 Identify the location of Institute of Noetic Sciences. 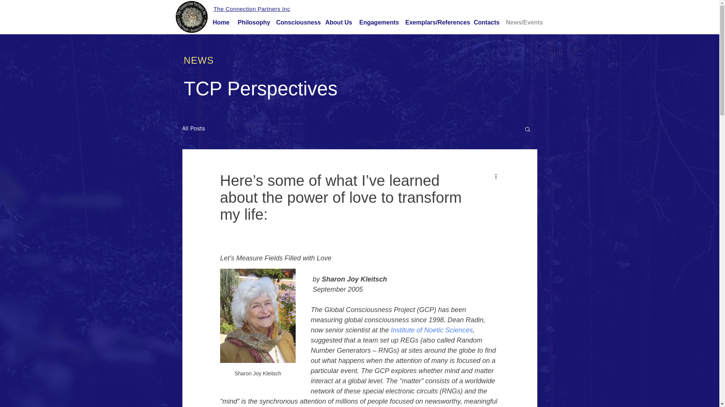
(431, 330).